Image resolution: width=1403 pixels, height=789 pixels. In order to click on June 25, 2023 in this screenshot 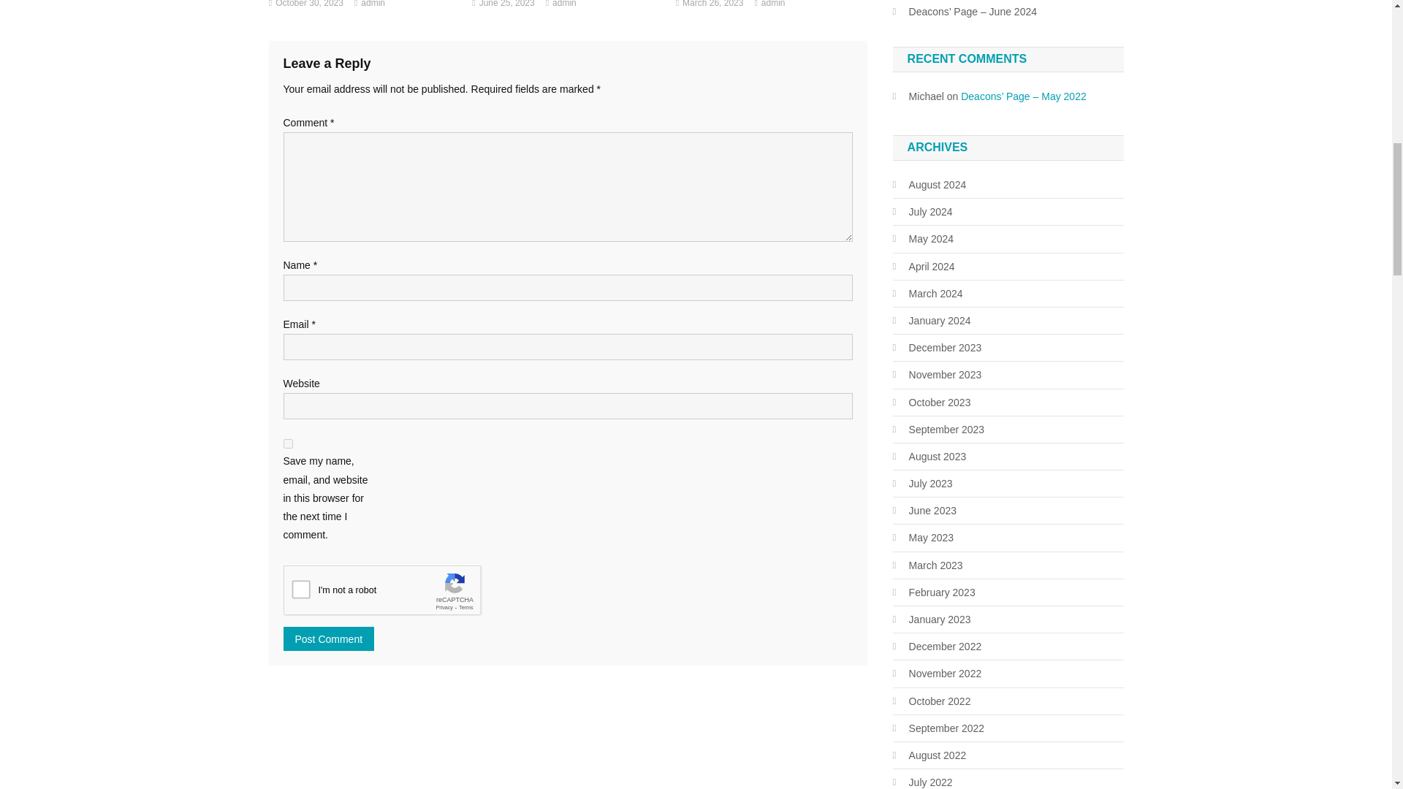, I will do `click(507, 6)`.